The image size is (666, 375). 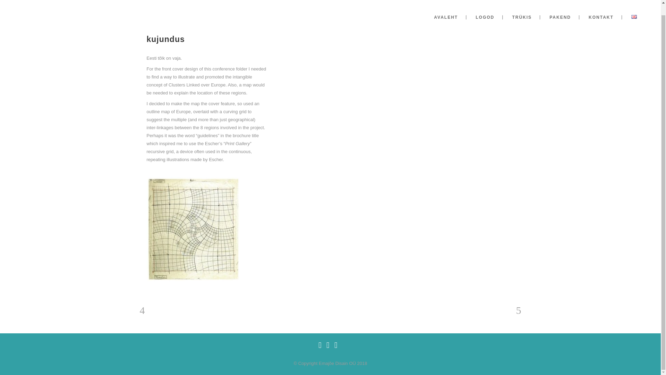 I want to click on PAKEND, so click(x=560, y=12).